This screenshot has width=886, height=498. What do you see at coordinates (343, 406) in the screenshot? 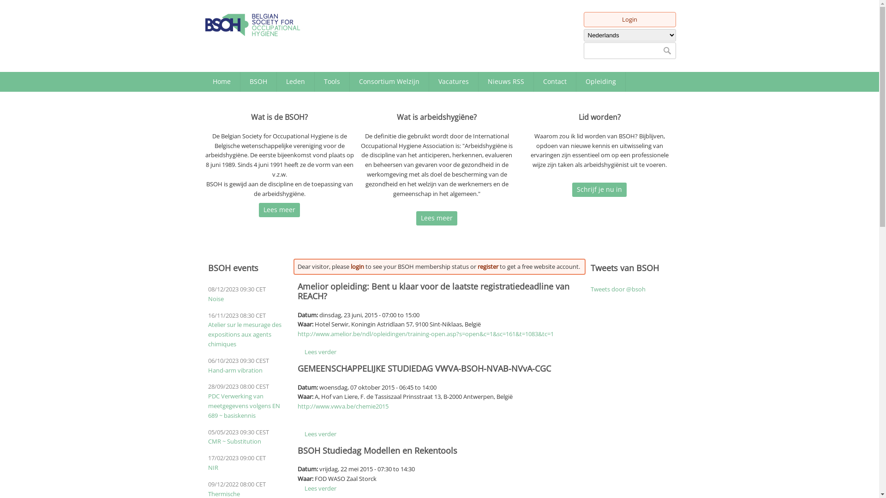
I see `http://www.vwva.be/chemie2015` at bounding box center [343, 406].